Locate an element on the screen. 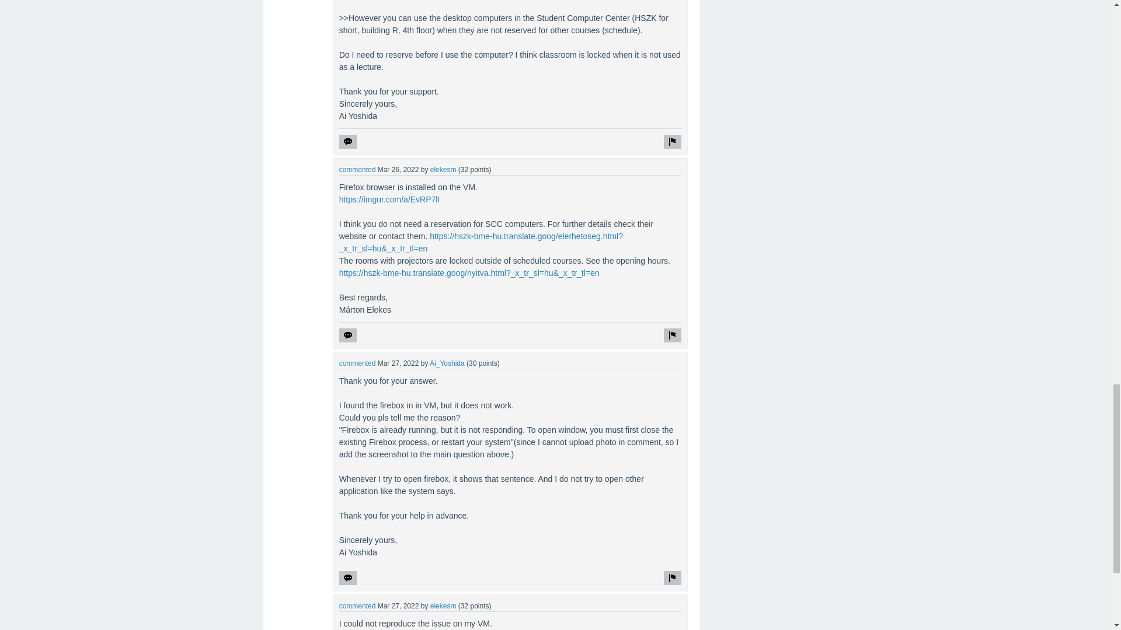 This screenshot has height=630, width=1121. reply is located at coordinates (348, 141).